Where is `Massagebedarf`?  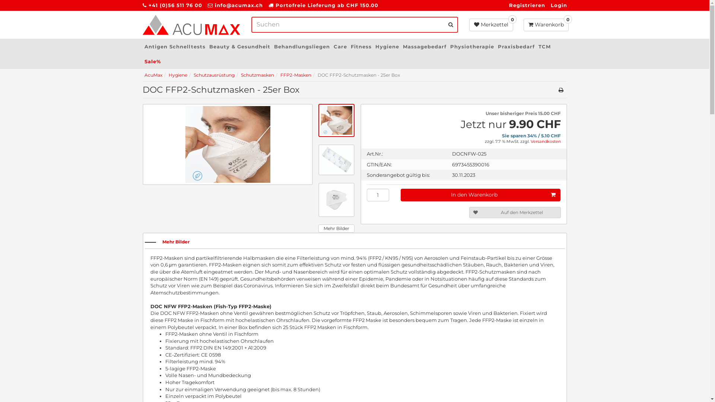 Massagebedarf is located at coordinates (425, 47).